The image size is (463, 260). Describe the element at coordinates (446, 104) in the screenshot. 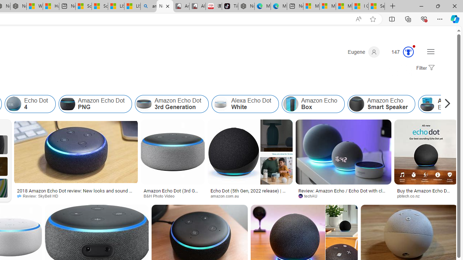

I see `Scroll right` at that location.